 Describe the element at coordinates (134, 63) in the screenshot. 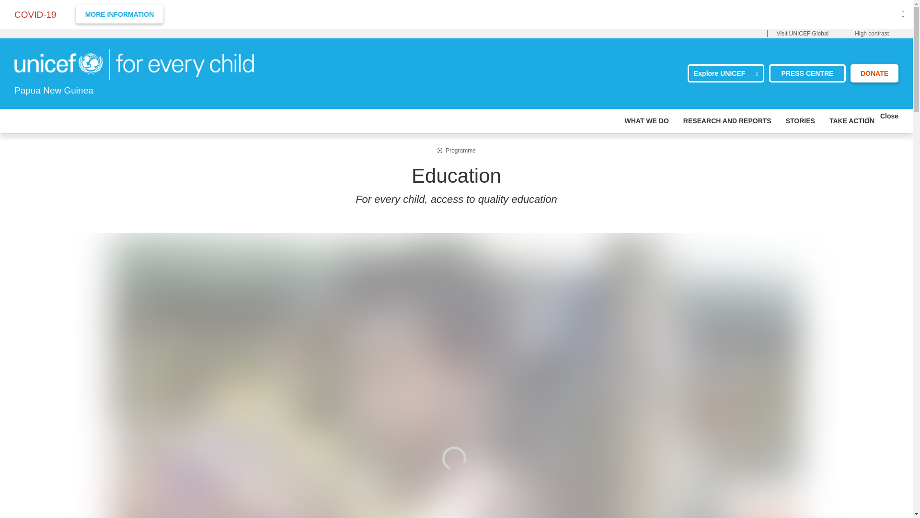

I see `UNICEF` at that location.